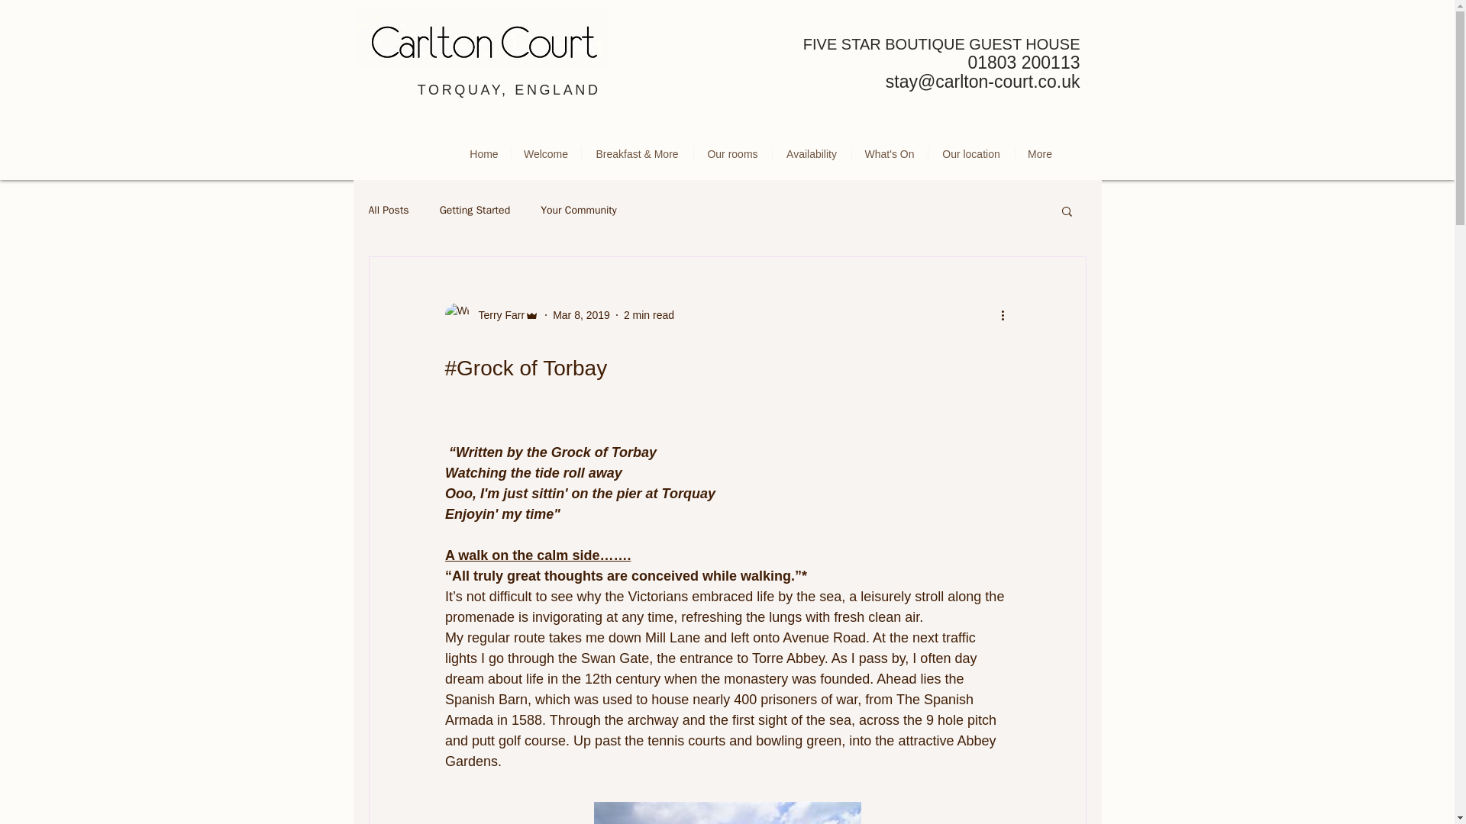  What do you see at coordinates (812, 154) in the screenshot?
I see `Availability` at bounding box center [812, 154].